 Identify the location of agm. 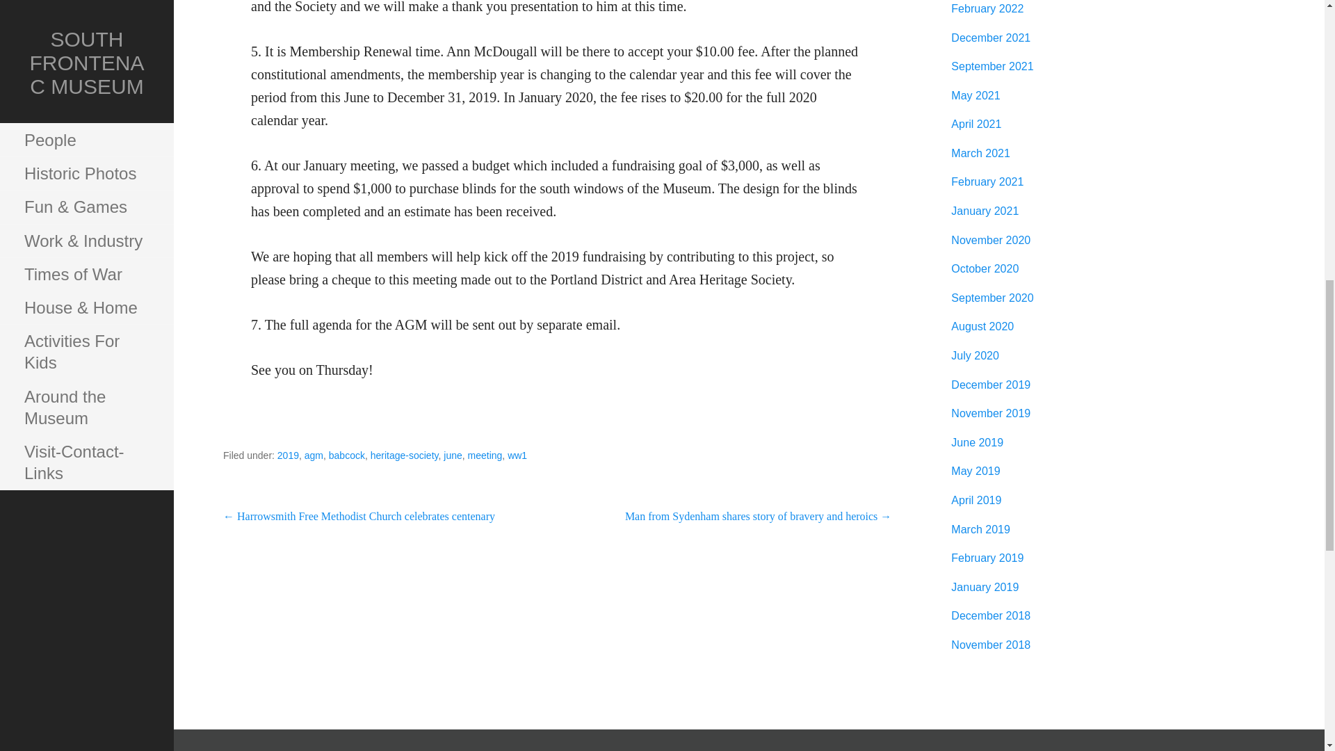
(313, 455).